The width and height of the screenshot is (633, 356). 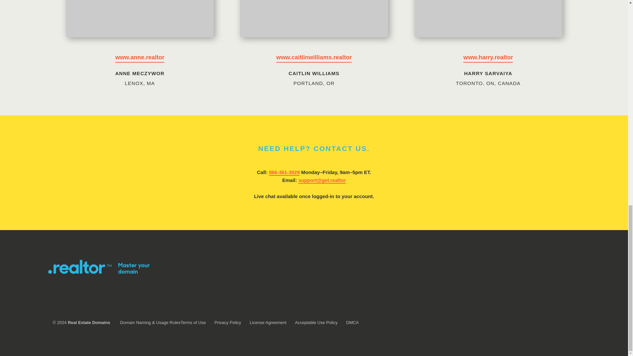 What do you see at coordinates (316, 322) in the screenshot?
I see `Acceptable Use Policy` at bounding box center [316, 322].